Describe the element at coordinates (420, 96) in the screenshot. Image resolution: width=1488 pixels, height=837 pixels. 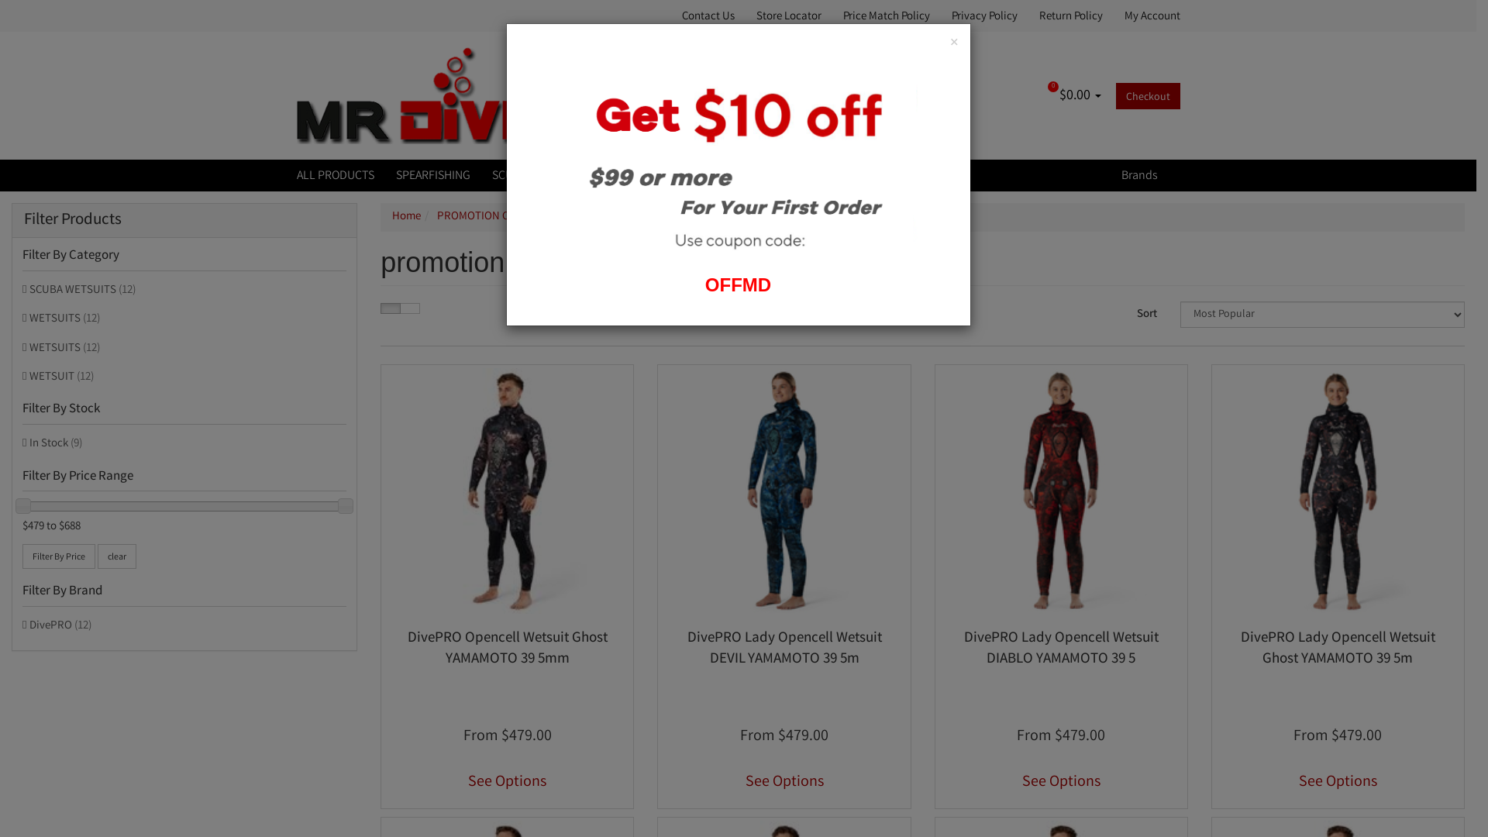
I see `Mr Dive` at that location.